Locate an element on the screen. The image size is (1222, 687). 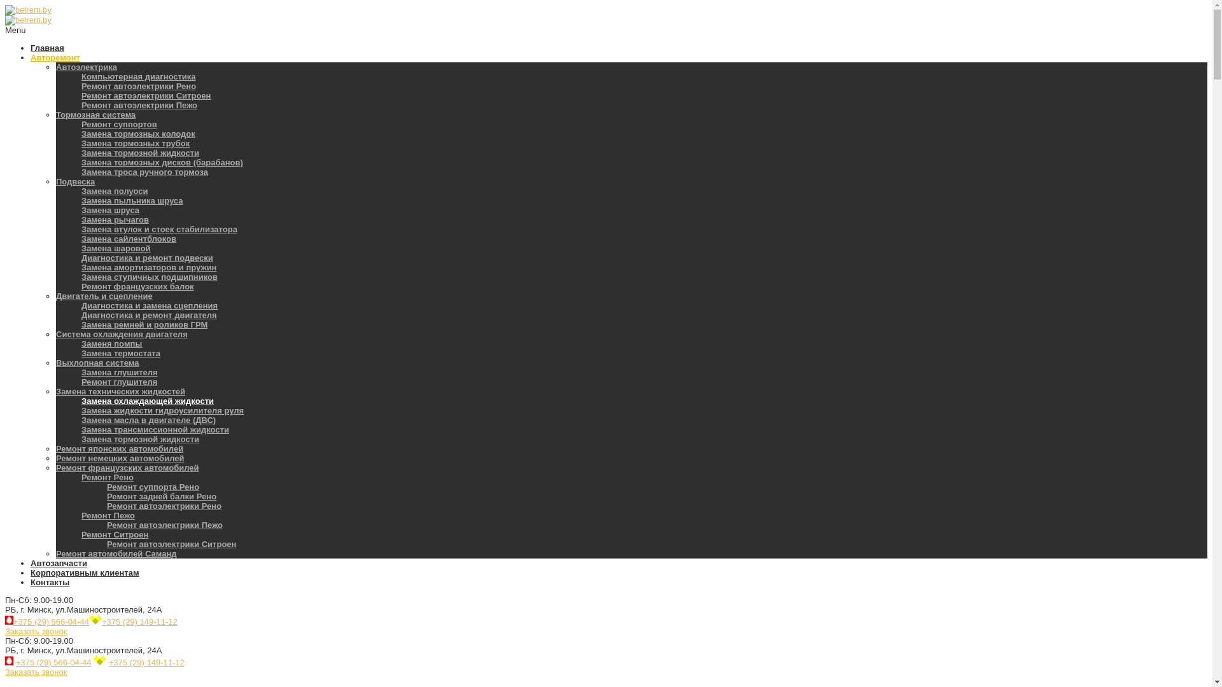
+375 (29) 149-11-12 is located at coordinates (146, 663).